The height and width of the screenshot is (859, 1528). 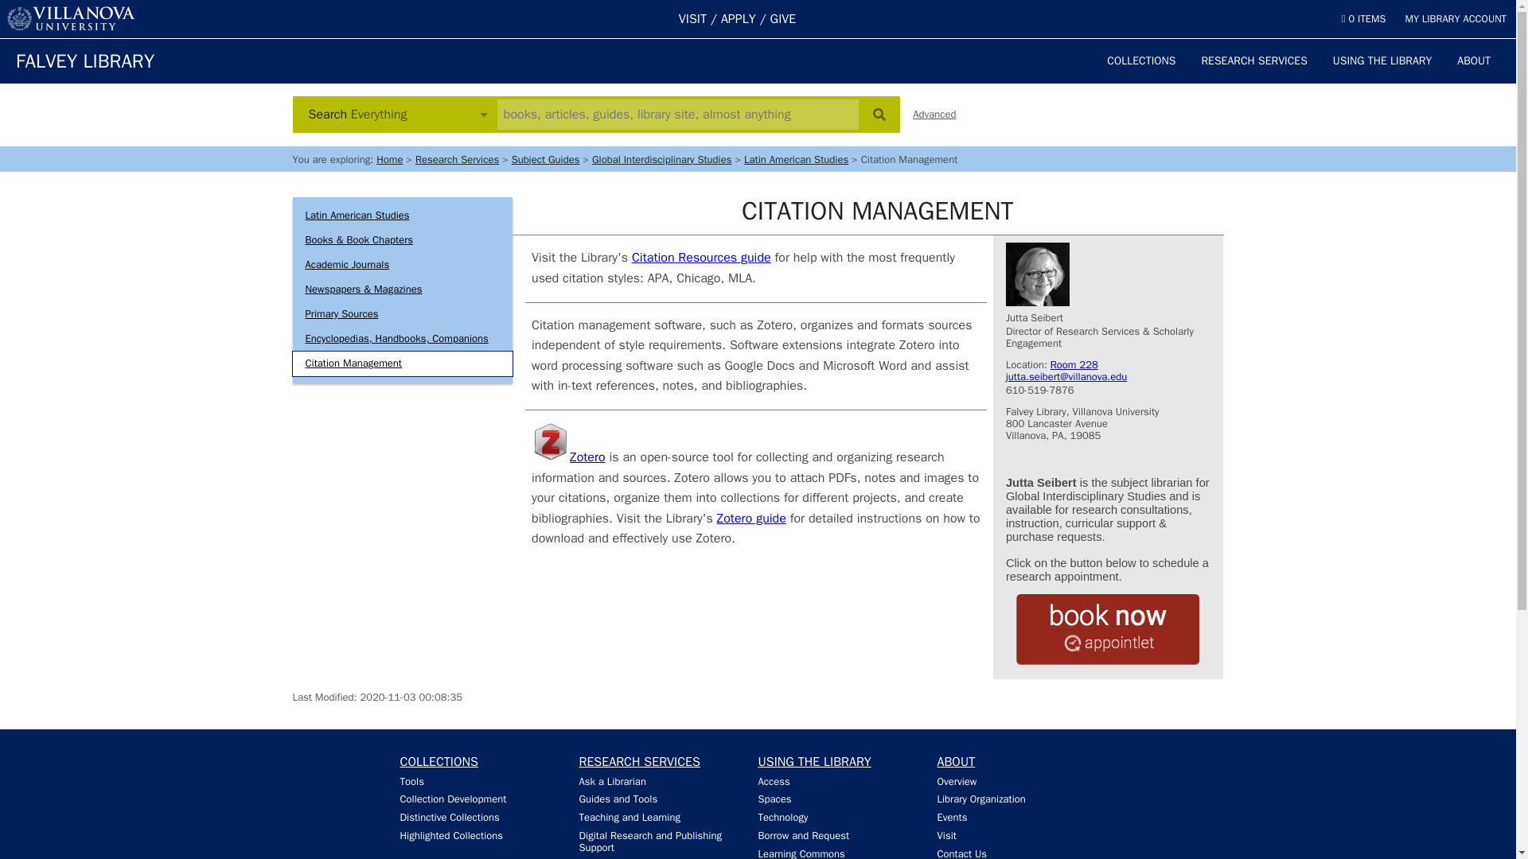 I want to click on FALVEY LIBRARY, so click(x=84, y=60).